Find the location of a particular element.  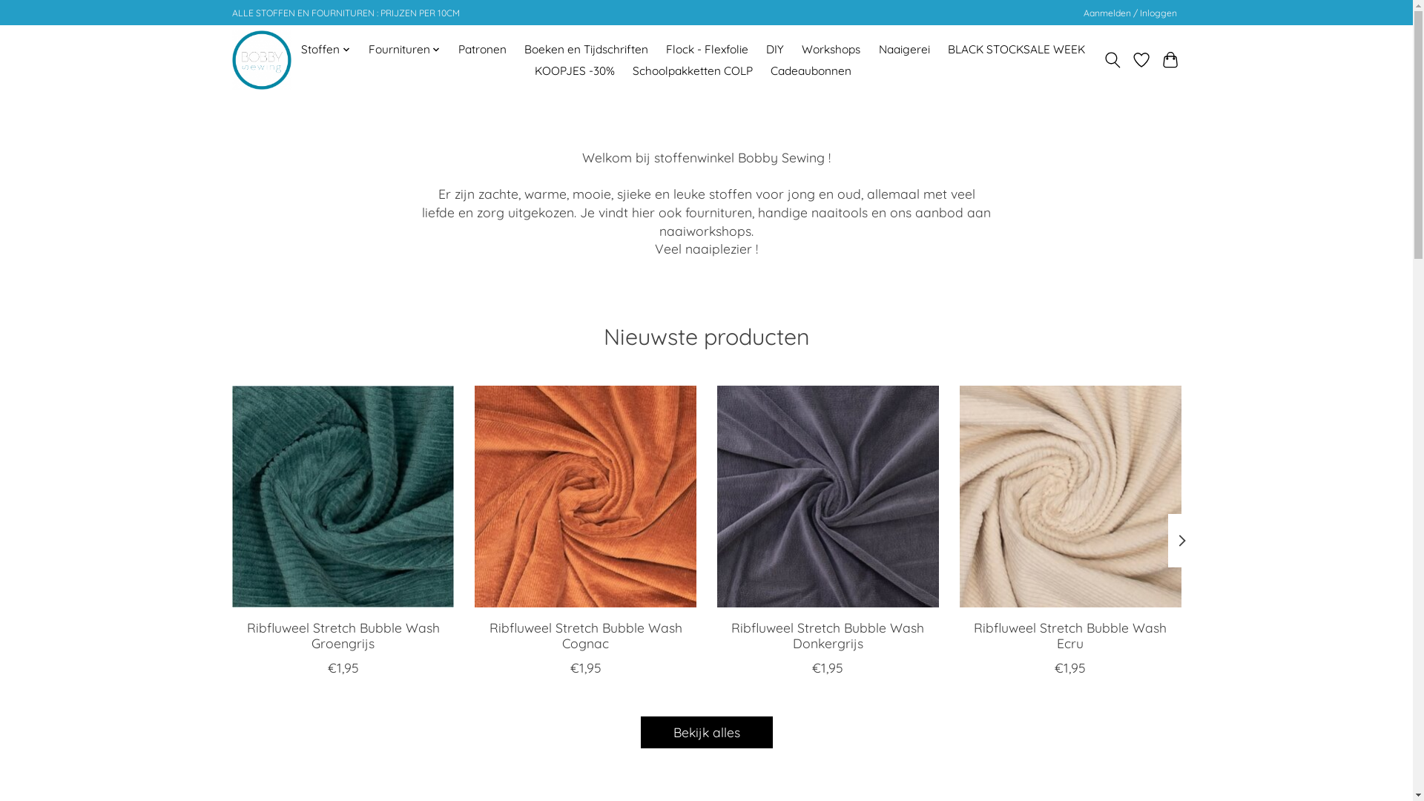

Bobby Sewing  is located at coordinates (261, 60).